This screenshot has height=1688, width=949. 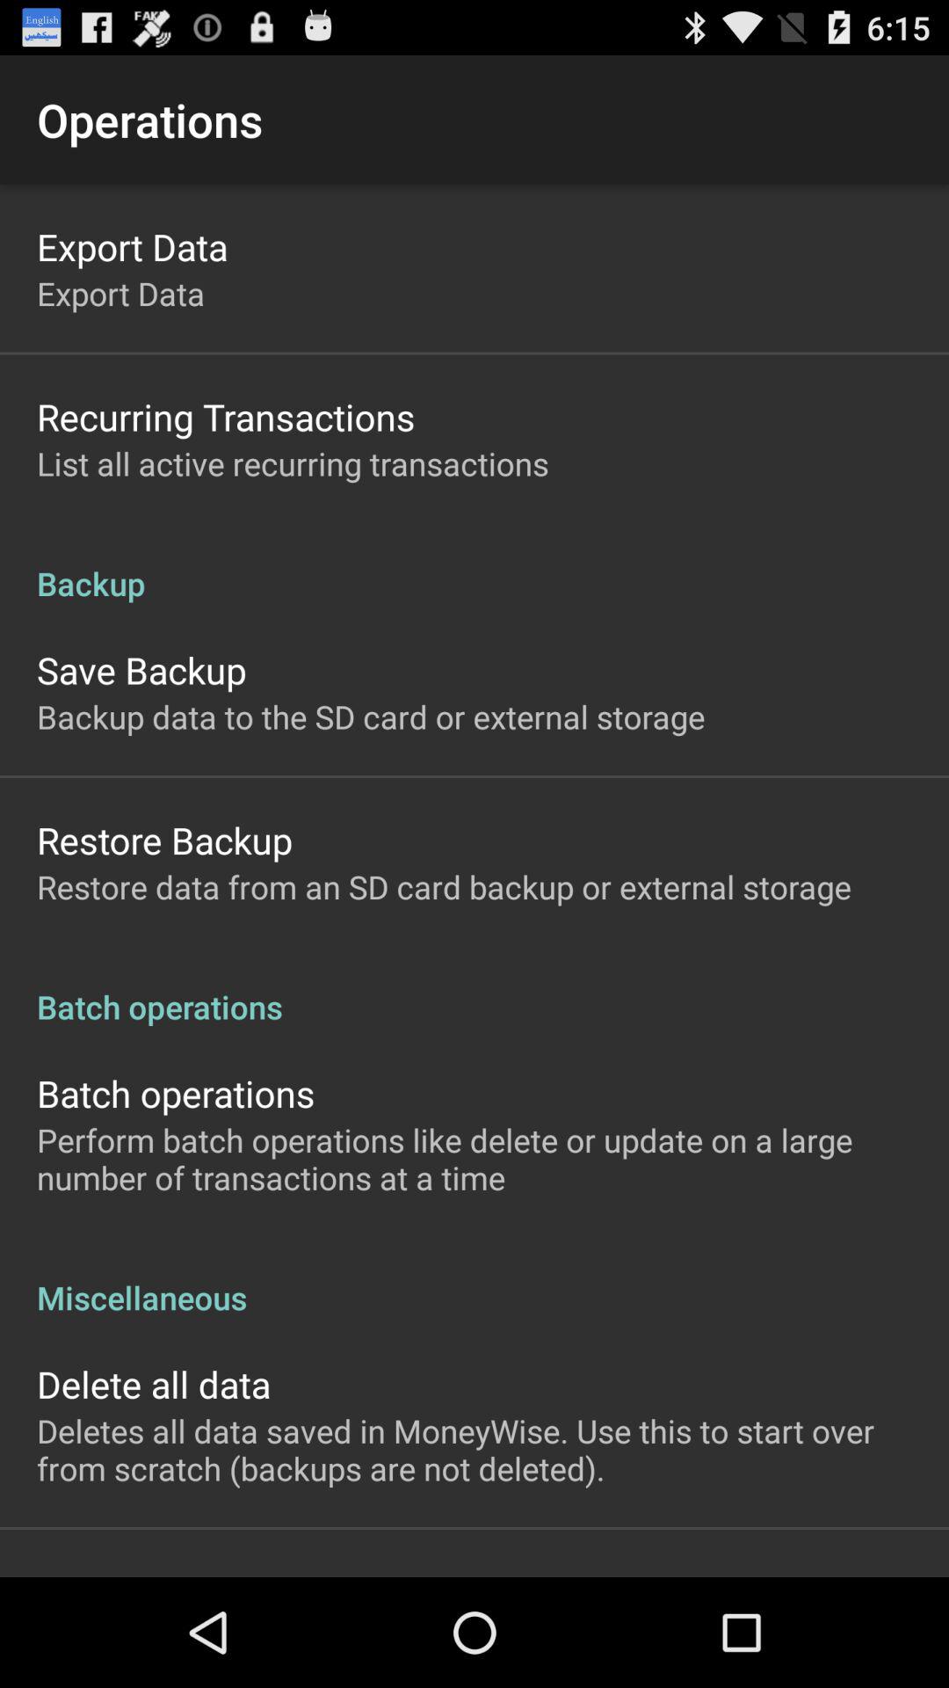 I want to click on scroll until list all active item, so click(x=293, y=462).